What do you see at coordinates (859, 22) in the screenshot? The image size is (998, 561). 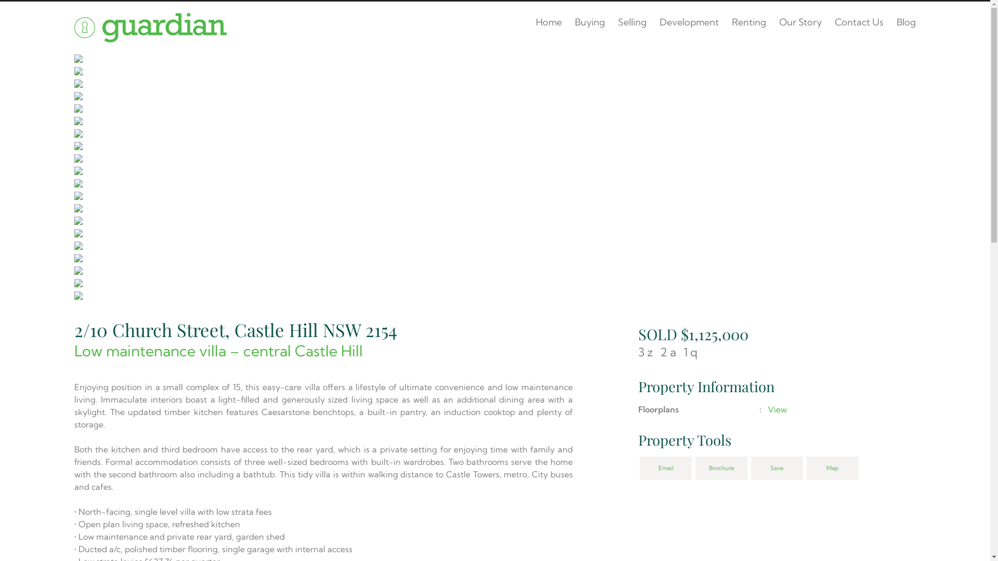 I see `Contact Us` at bounding box center [859, 22].